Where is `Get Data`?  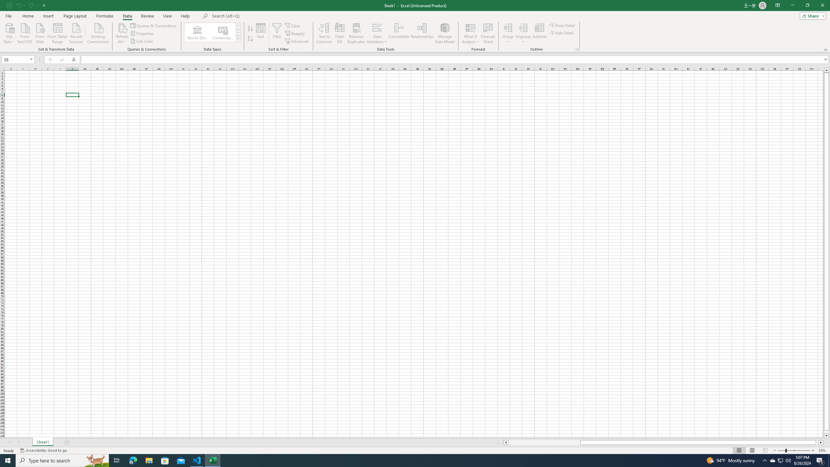 Get Data is located at coordinates (9, 33).